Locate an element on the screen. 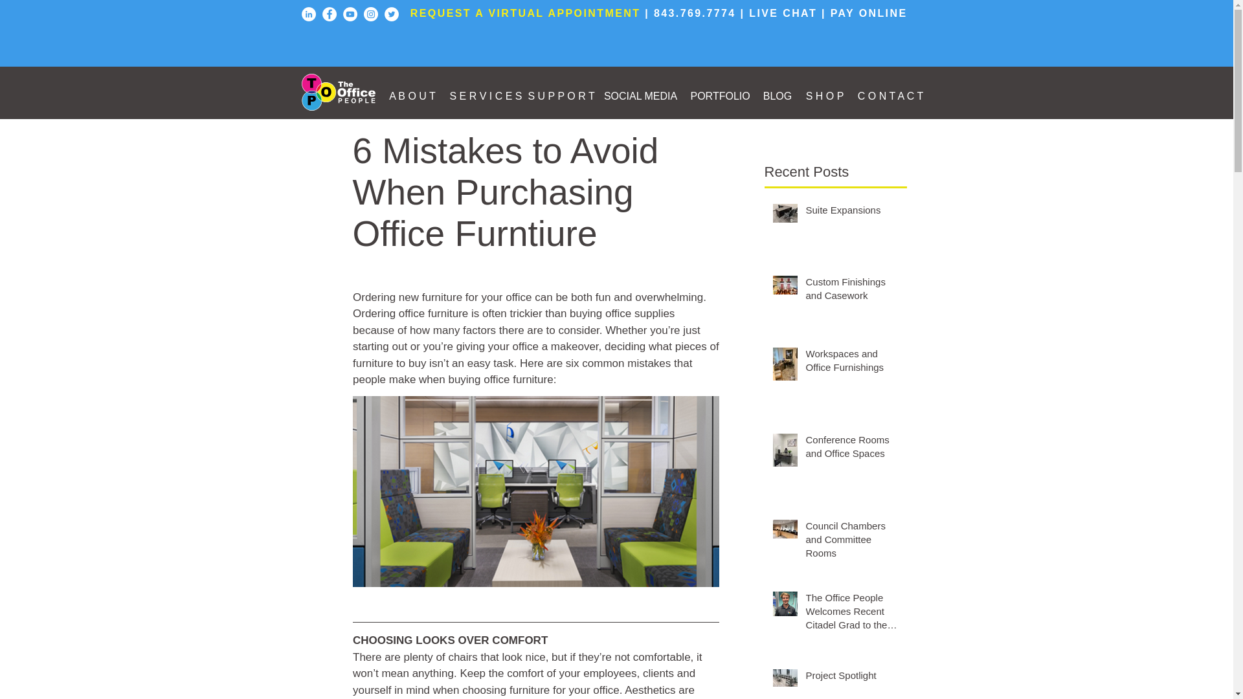  S H O P is located at coordinates (825, 96).